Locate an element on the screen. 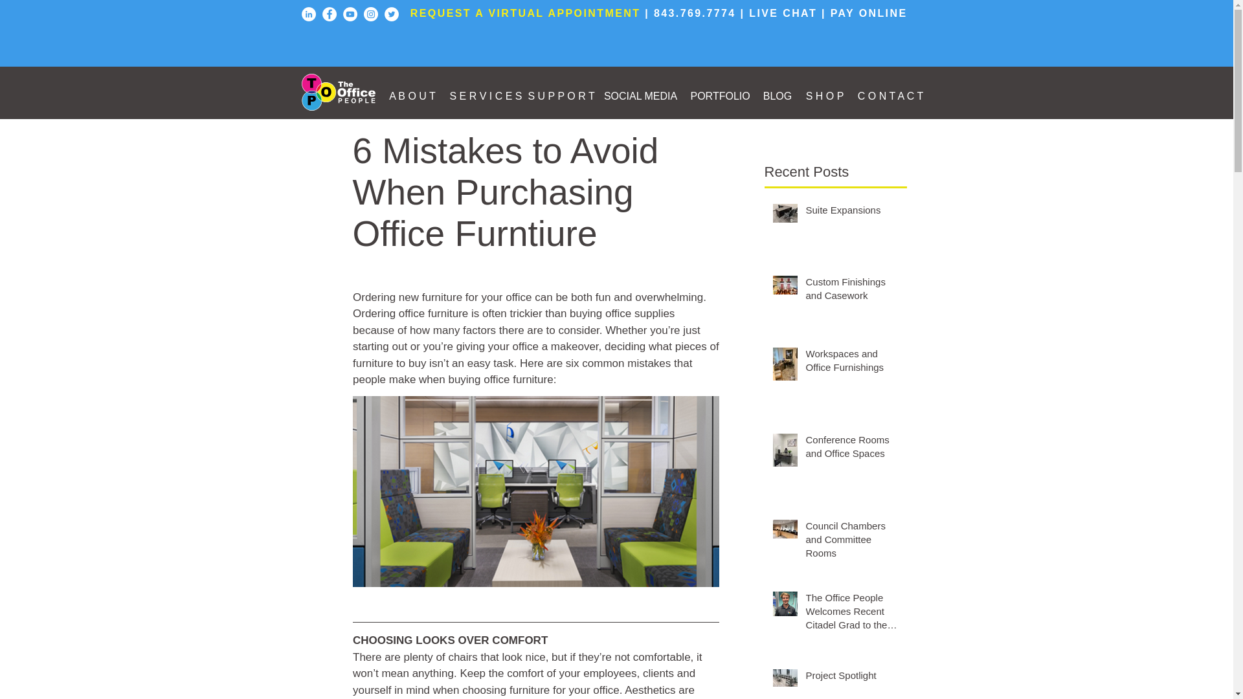  S H O P is located at coordinates (825, 96).